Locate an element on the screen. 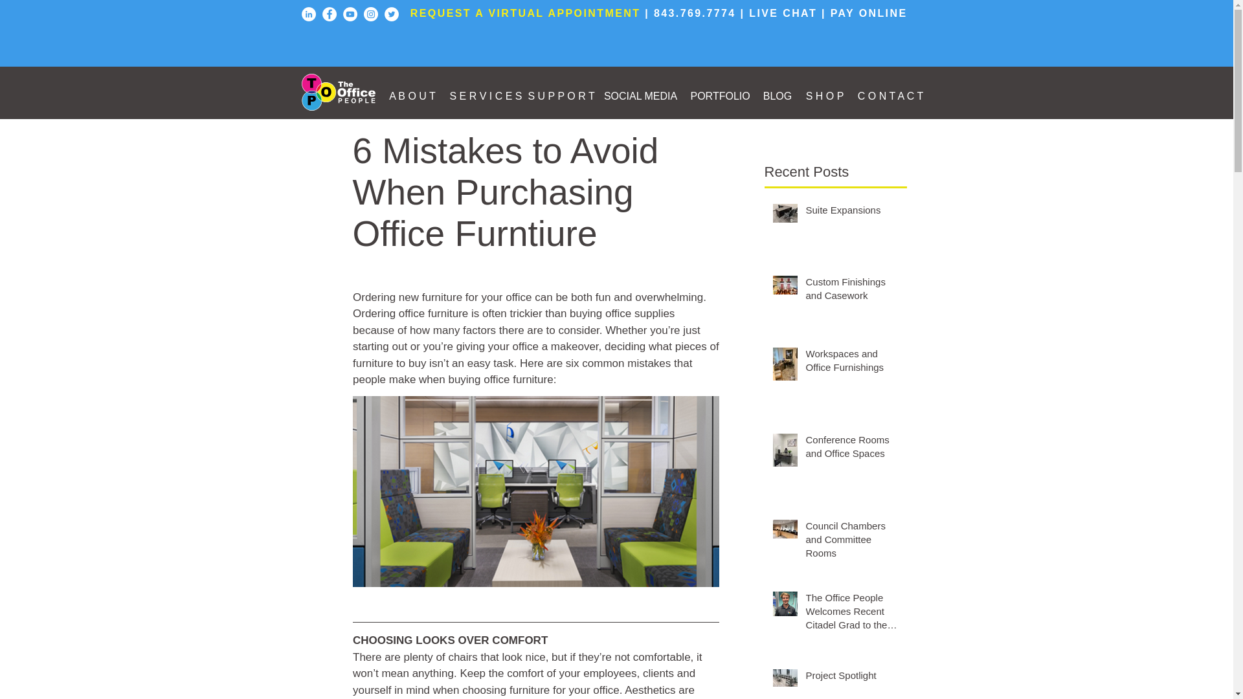  S H O P is located at coordinates (825, 96).